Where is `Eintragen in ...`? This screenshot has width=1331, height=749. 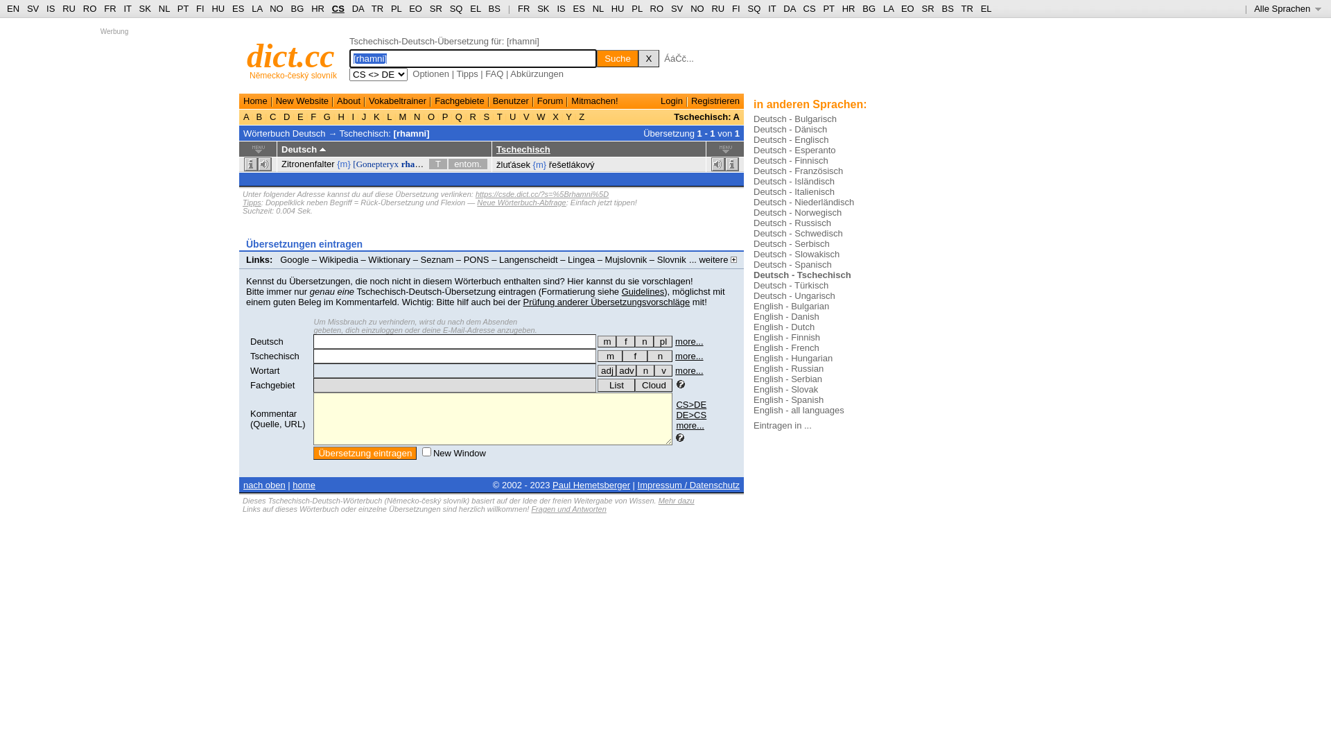 Eintragen in ... is located at coordinates (783, 426).